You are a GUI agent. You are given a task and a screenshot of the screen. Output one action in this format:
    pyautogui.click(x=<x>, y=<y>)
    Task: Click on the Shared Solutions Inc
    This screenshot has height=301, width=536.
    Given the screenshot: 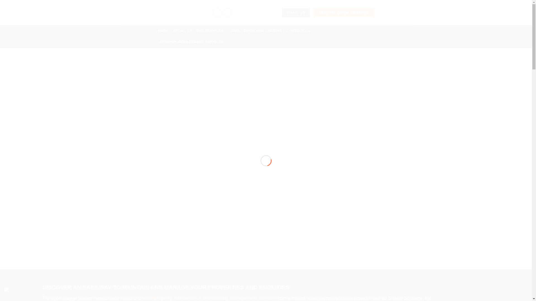 What is the action you would take?
    pyautogui.click(x=181, y=12)
    